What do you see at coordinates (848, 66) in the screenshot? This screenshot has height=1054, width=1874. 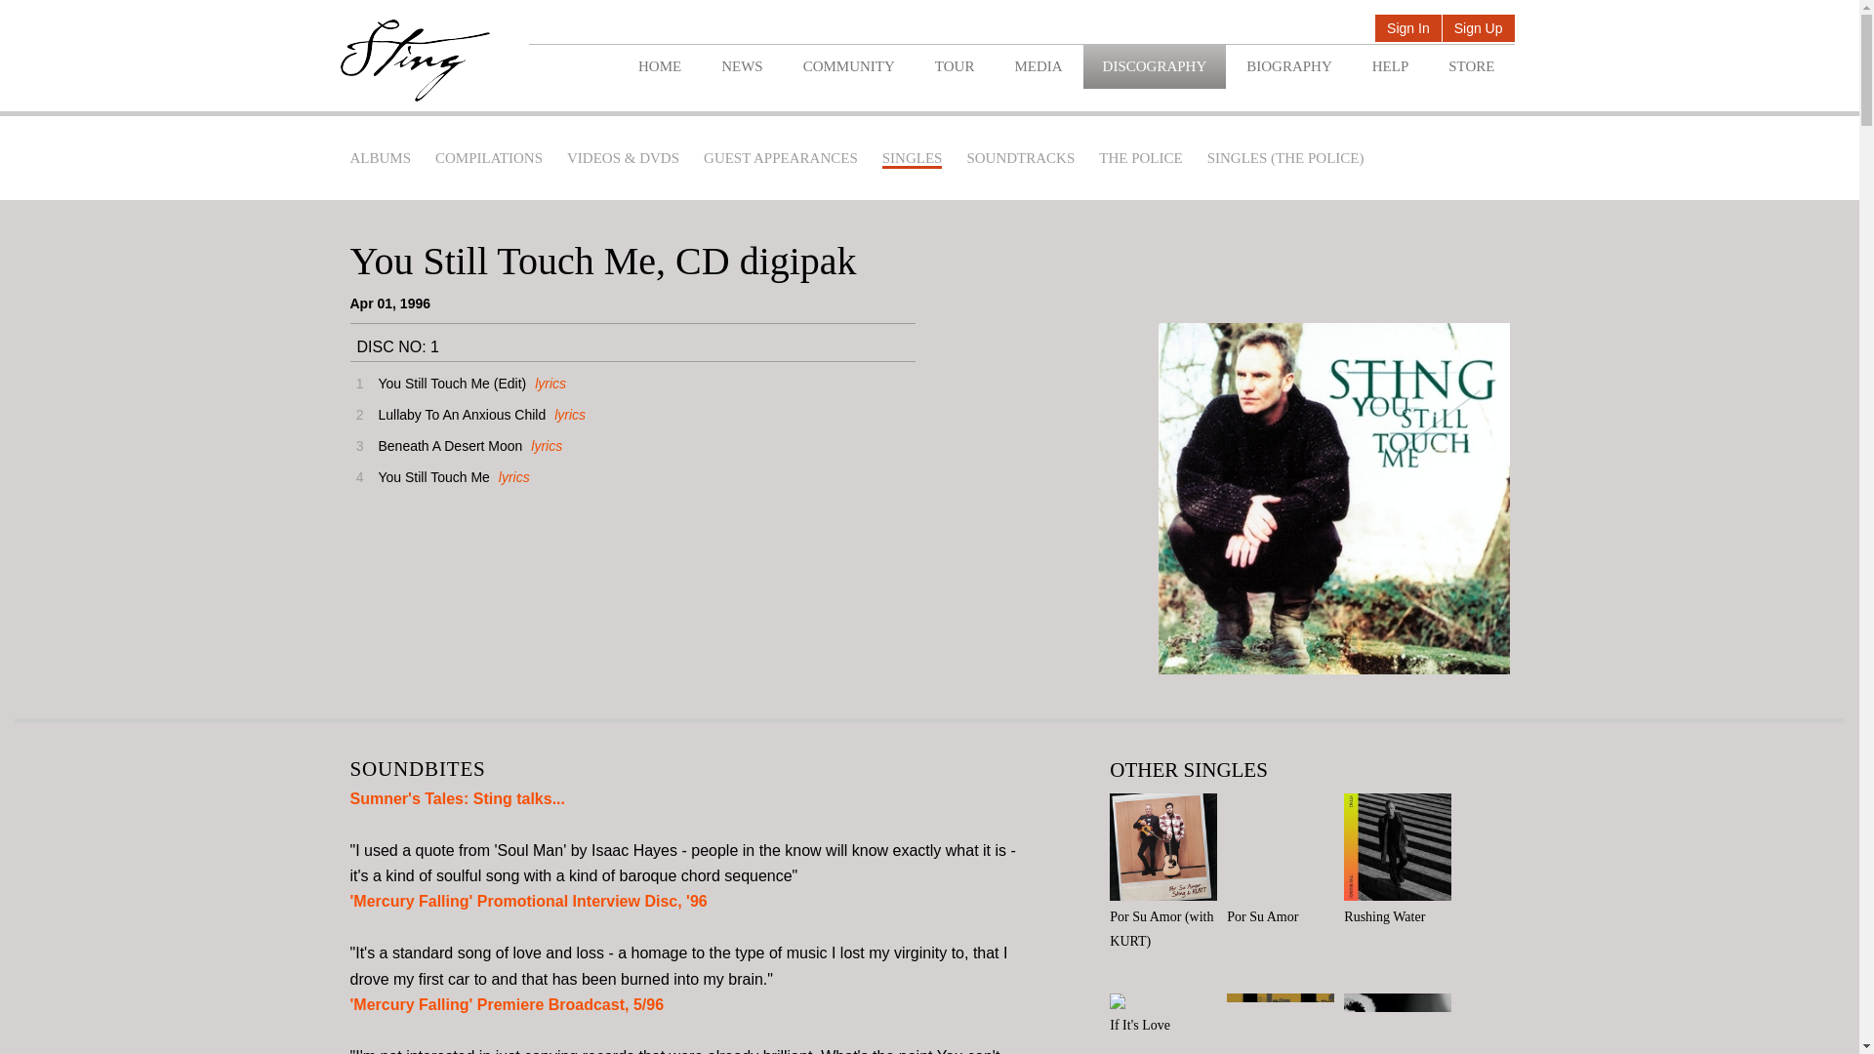 I see `COMMUNITY` at bounding box center [848, 66].